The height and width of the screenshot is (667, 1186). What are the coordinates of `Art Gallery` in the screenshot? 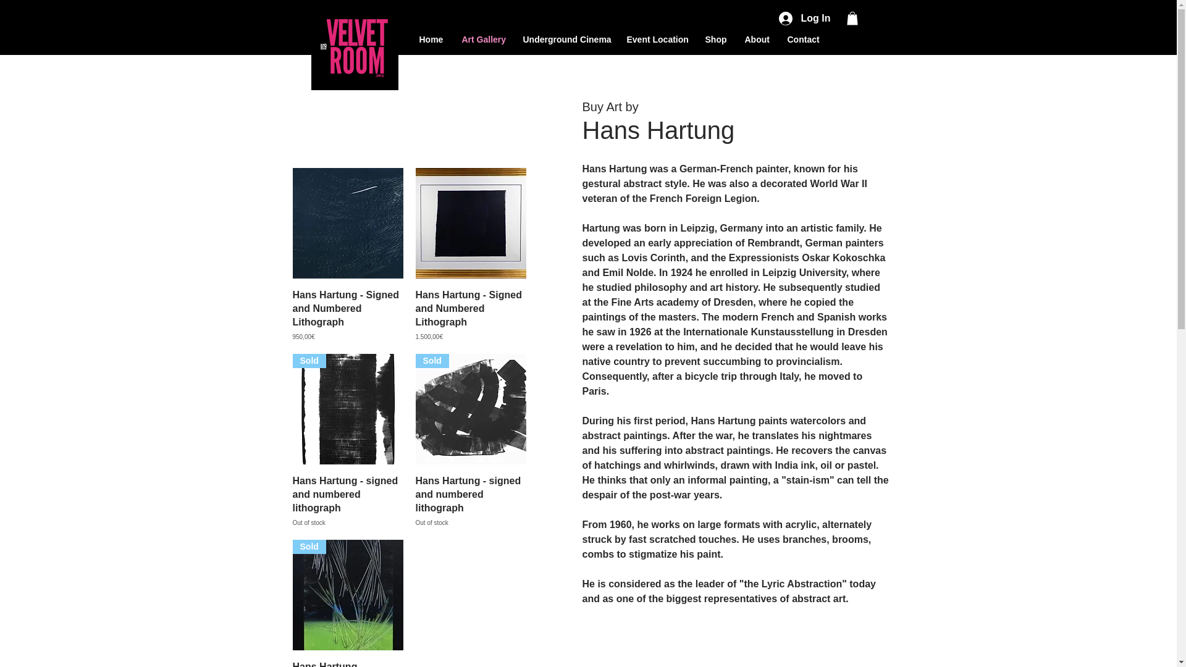 It's located at (348, 409).